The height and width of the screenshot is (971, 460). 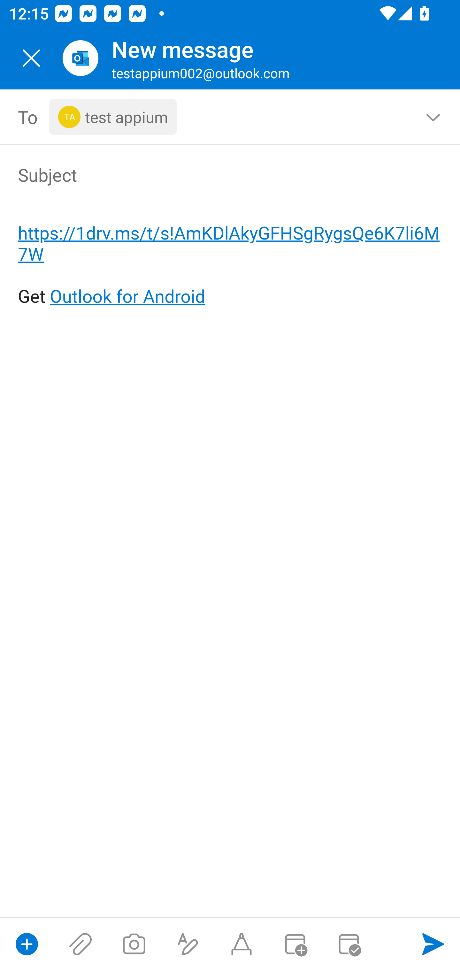 I want to click on Subject, so click(x=212, y=174).